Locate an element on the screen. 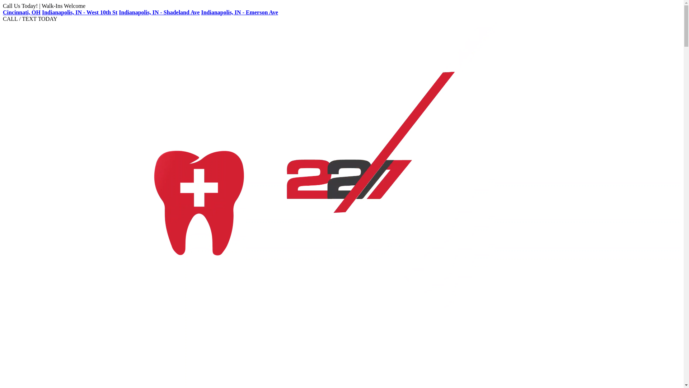  Indianapolis, IN - Emerson Ave is located at coordinates (239, 12).